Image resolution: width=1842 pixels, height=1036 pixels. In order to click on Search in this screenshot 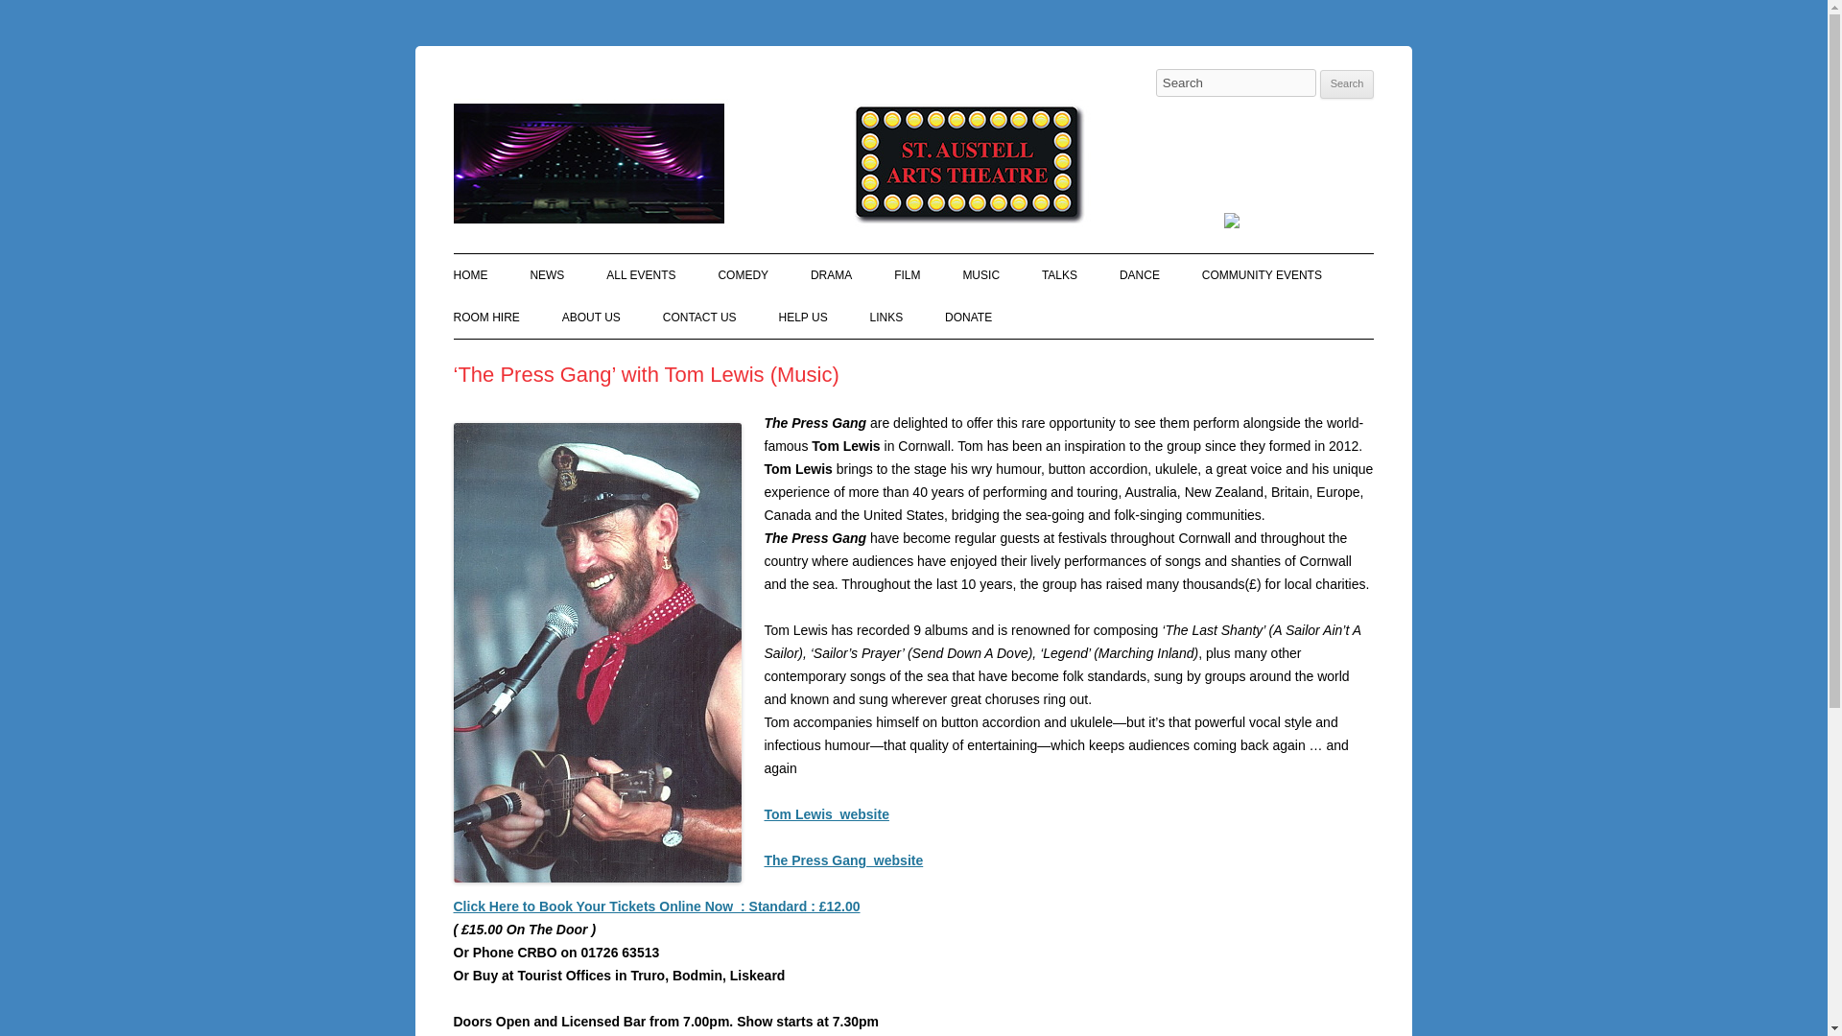, I will do `click(1347, 84)`.